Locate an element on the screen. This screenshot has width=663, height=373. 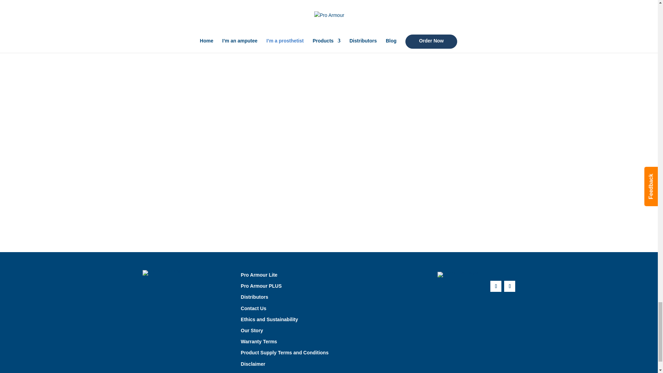
Disclaimer is located at coordinates (253, 364).